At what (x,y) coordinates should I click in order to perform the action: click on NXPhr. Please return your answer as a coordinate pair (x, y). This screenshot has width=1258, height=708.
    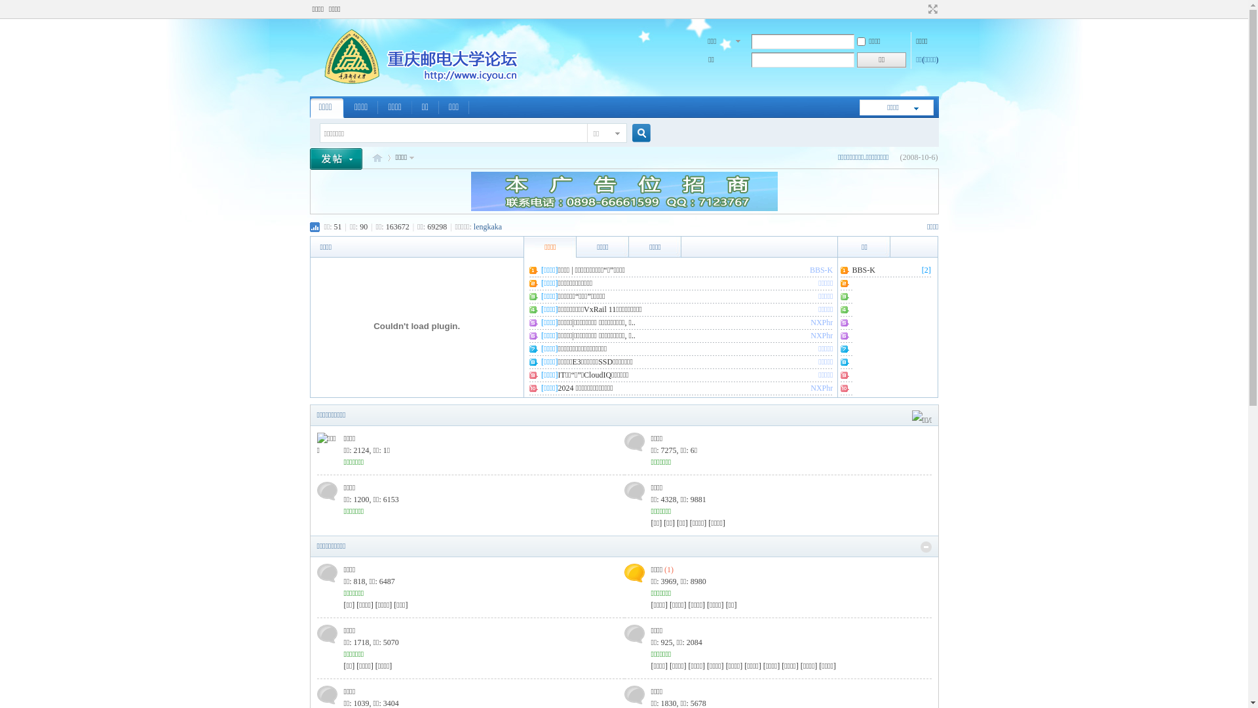
    Looking at the image, I should click on (822, 336).